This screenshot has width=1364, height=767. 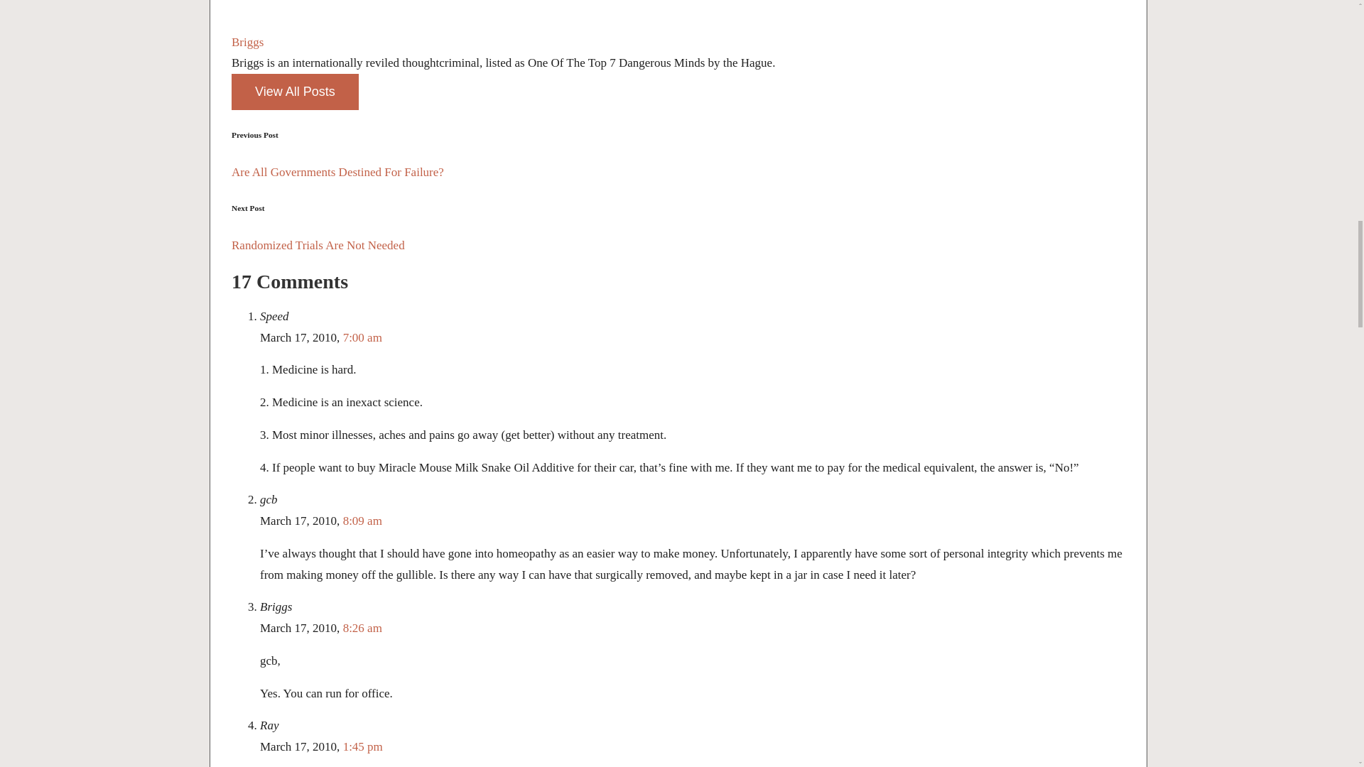 I want to click on 1:45 pm, so click(x=363, y=746).